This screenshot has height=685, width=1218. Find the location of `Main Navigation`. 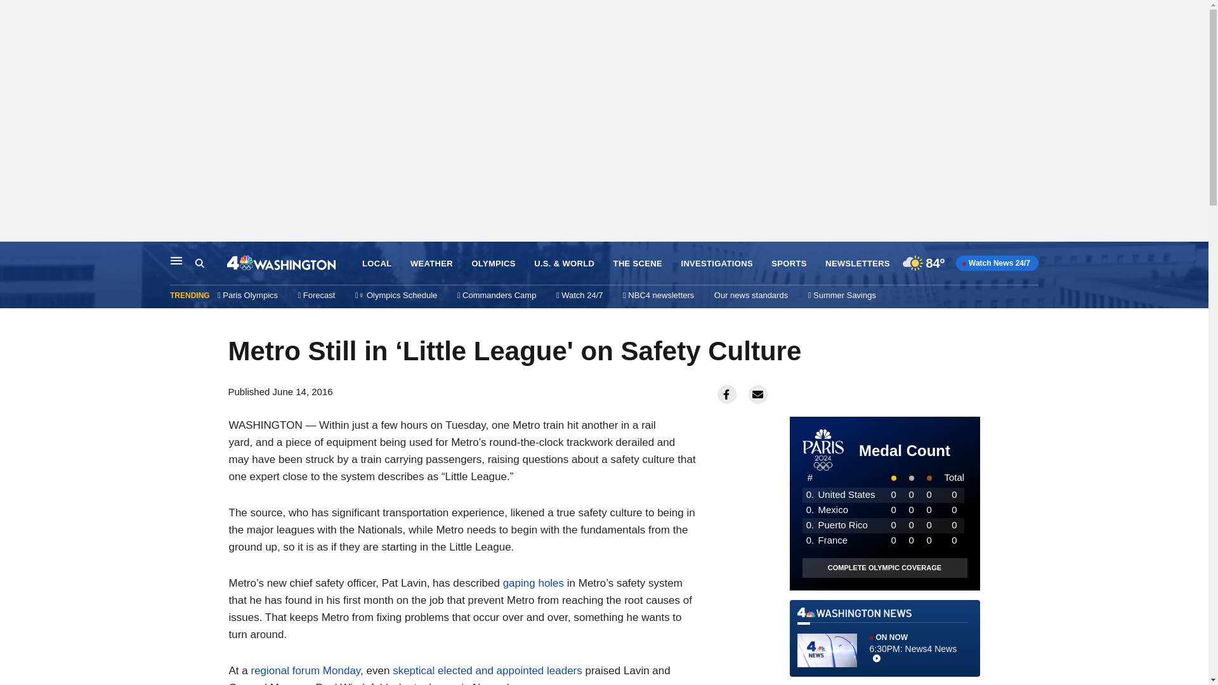

Main Navigation is located at coordinates (176, 260).